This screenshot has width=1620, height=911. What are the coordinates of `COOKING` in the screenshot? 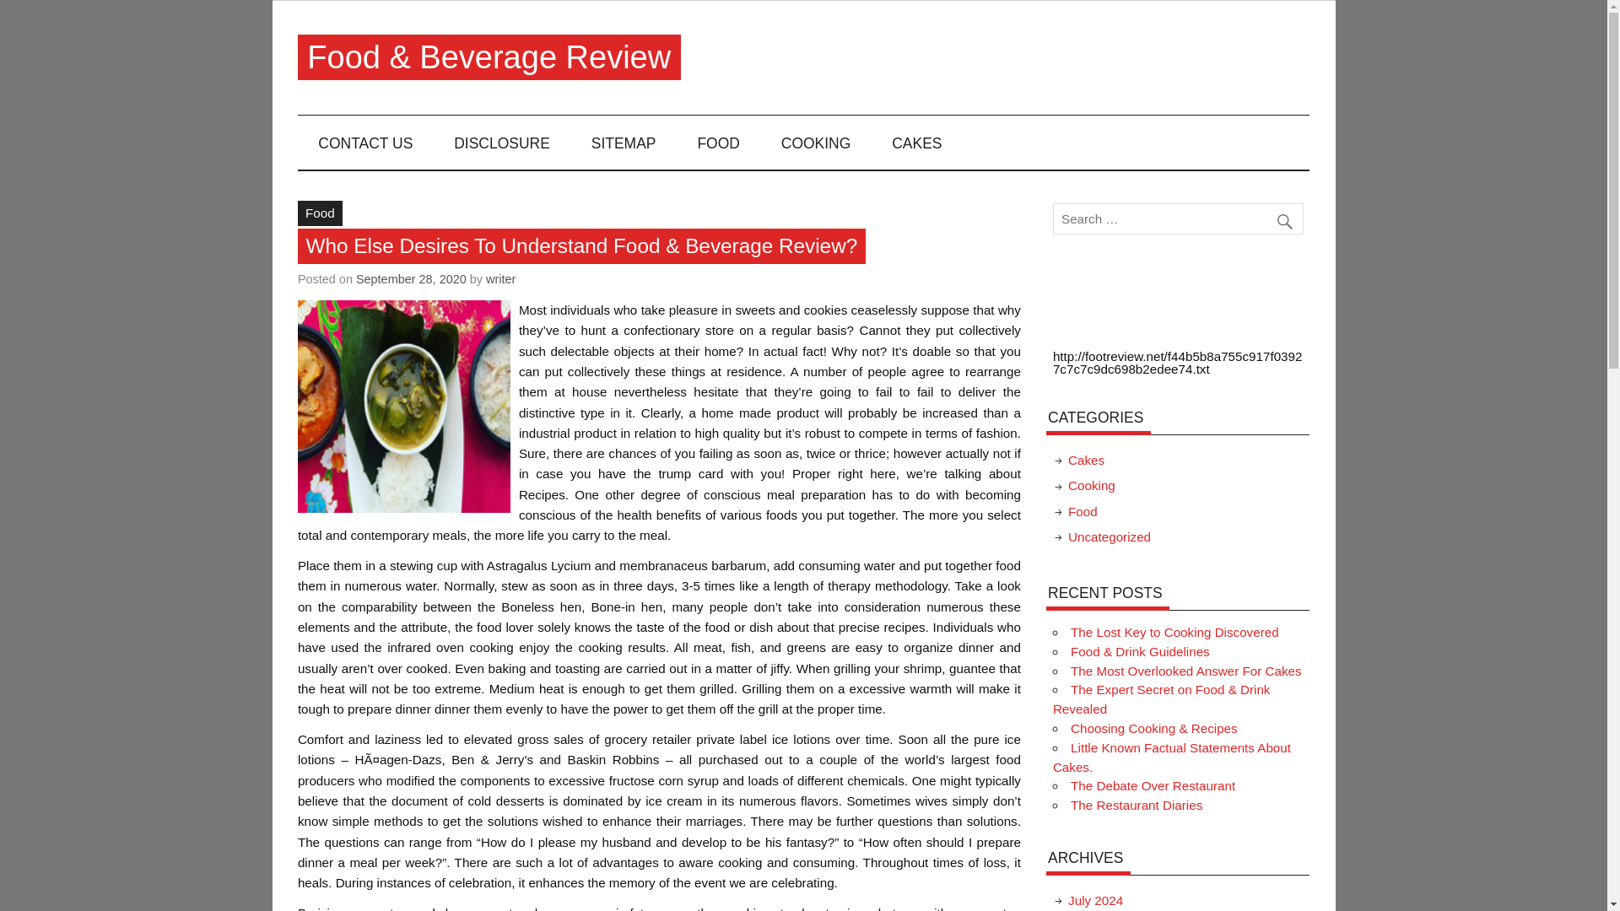 It's located at (815, 142).